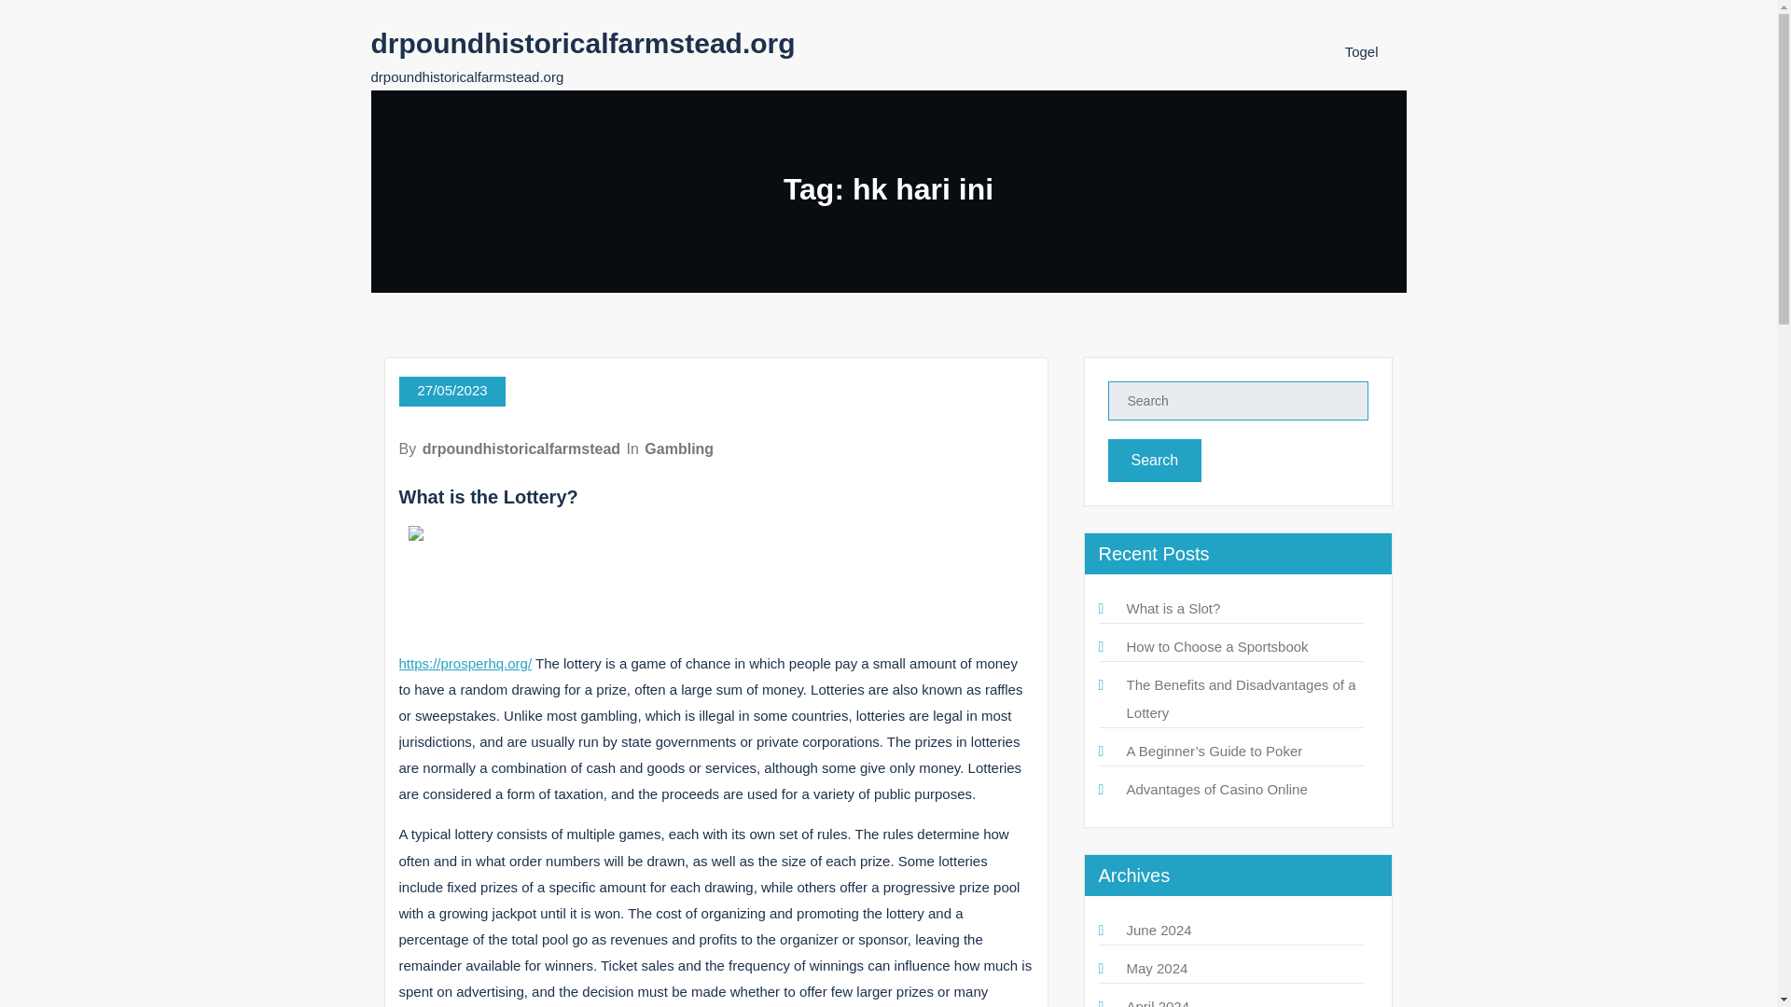 This screenshot has height=1007, width=1791. I want to click on Gambling, so click(679, 449).